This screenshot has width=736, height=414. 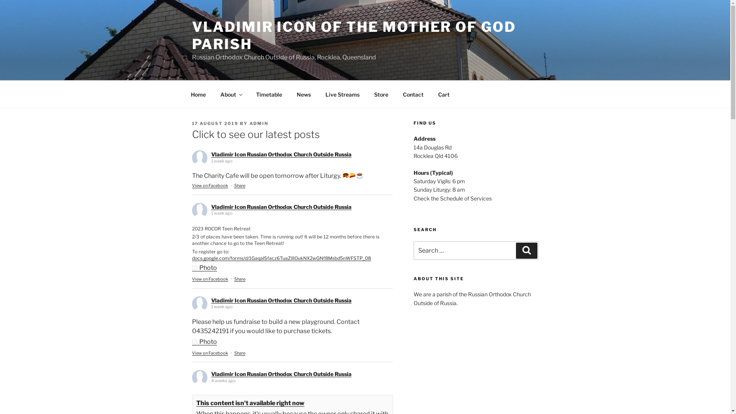 What do you see at coordinates (198, 94) in the screenshot?
I see `Home` at bounding box center [198, 94].